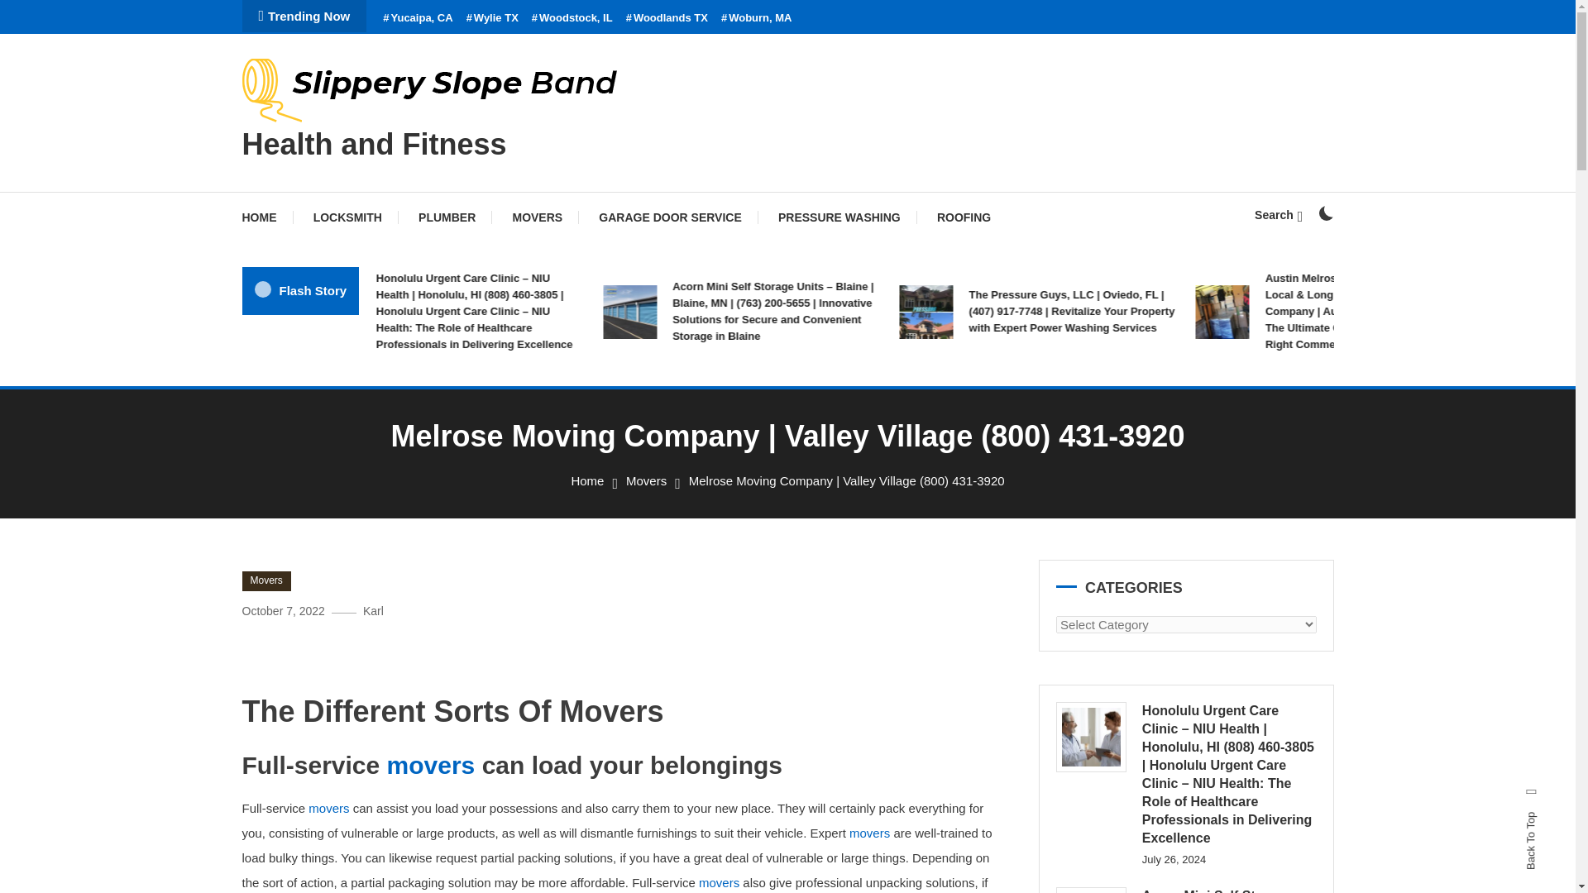  Describe the element at coordinates (572, 18) in the screenshot. I see `Woodstock, IL` at that location.